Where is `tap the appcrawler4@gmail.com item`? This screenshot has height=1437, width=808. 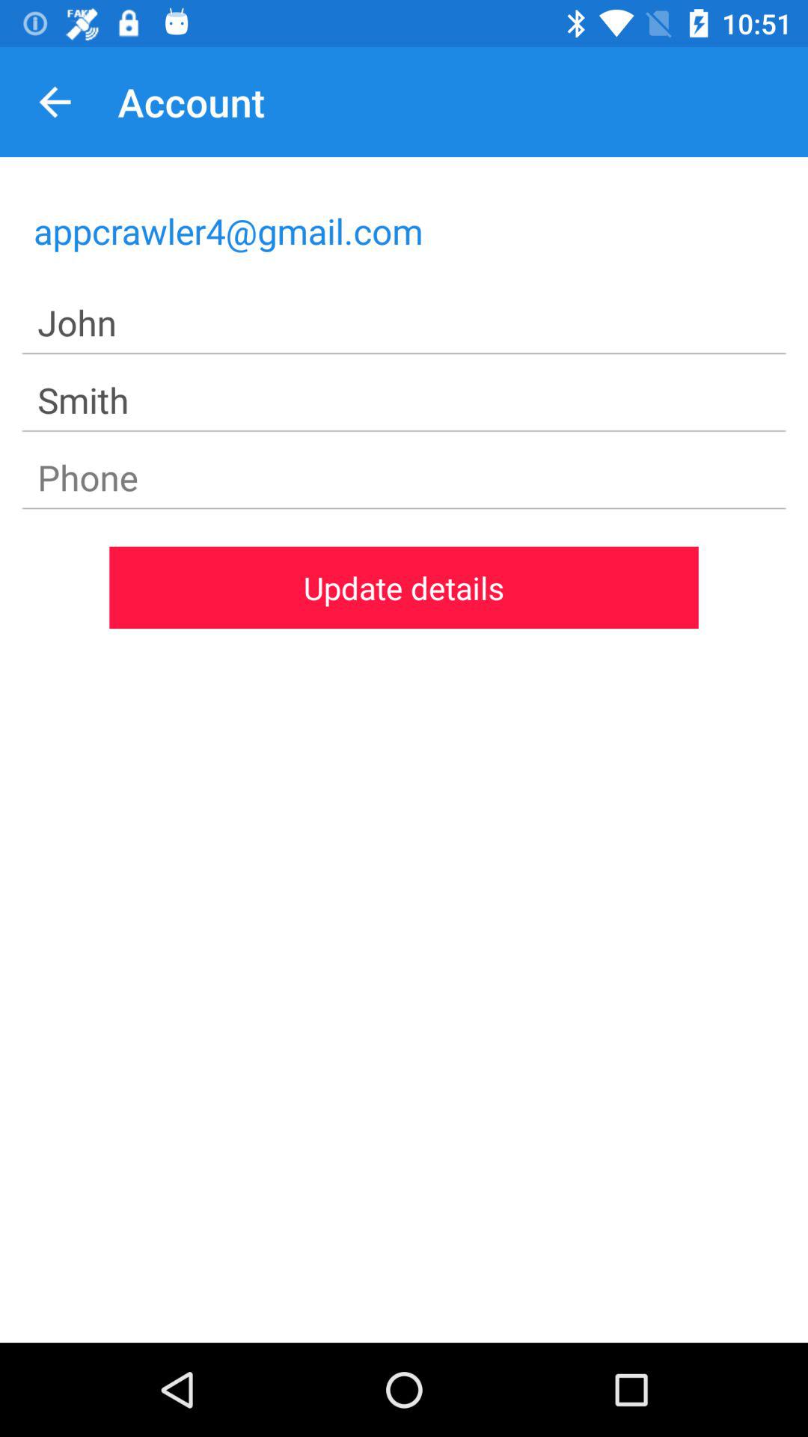 tap the appcrawler4@gmail.com item is located at coordinates (404, 231).